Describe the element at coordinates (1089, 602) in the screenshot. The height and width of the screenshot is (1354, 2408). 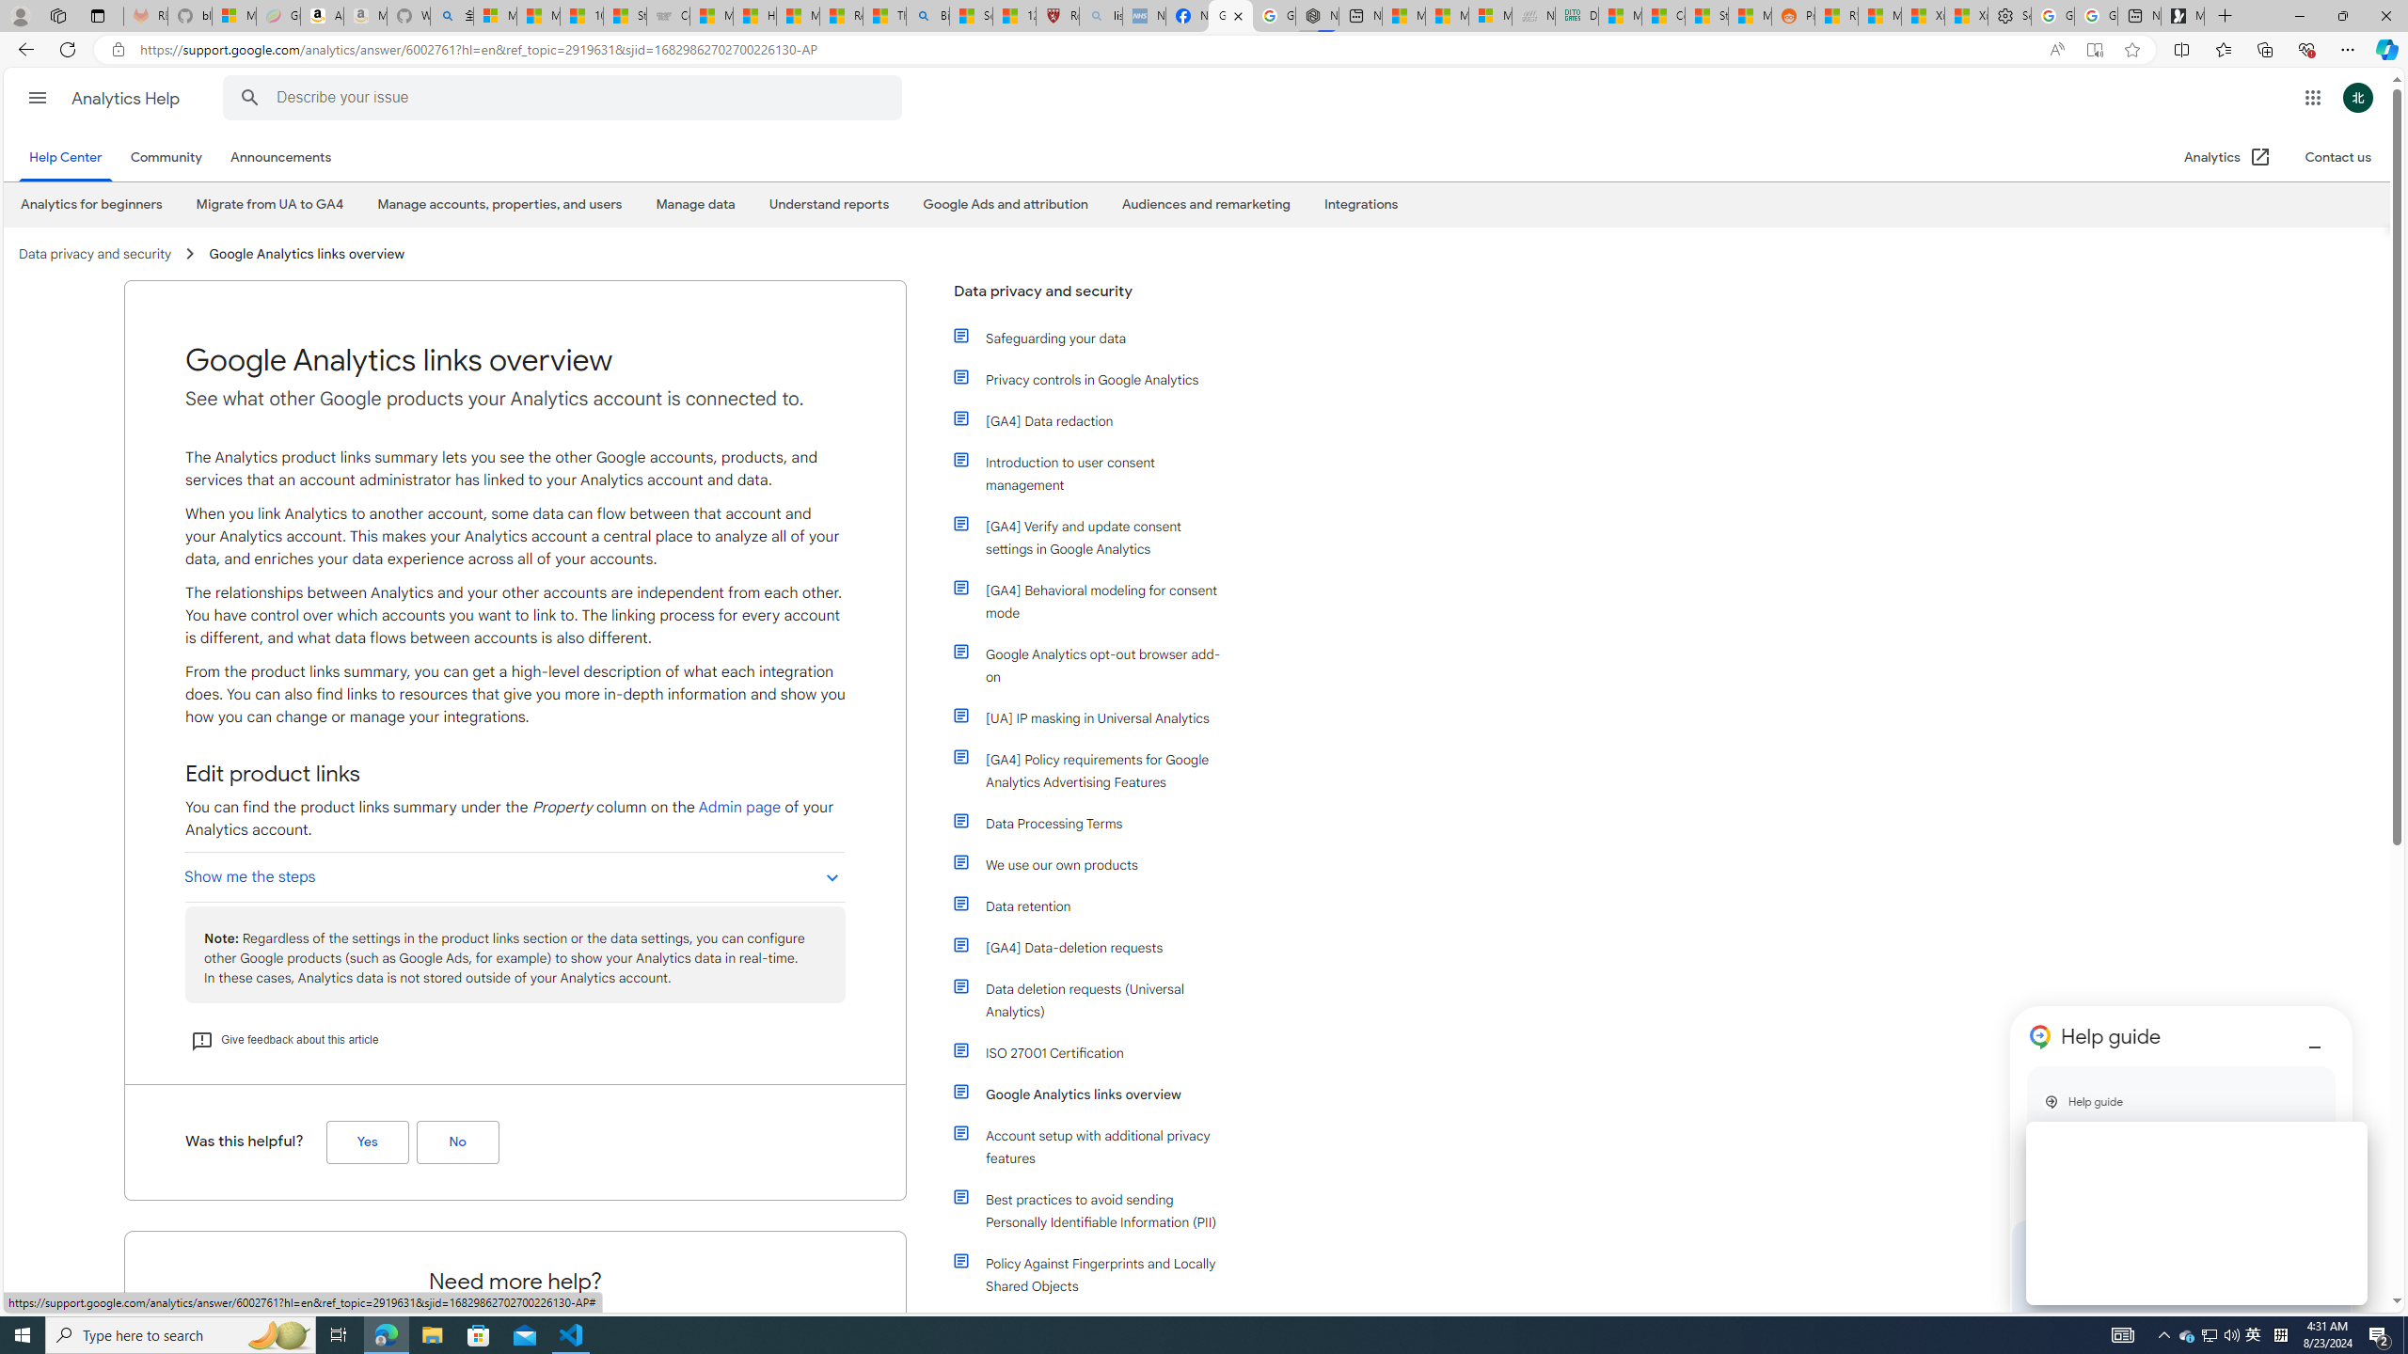
I see `[GA4] Behavioral modeling for consent mode` at that location.